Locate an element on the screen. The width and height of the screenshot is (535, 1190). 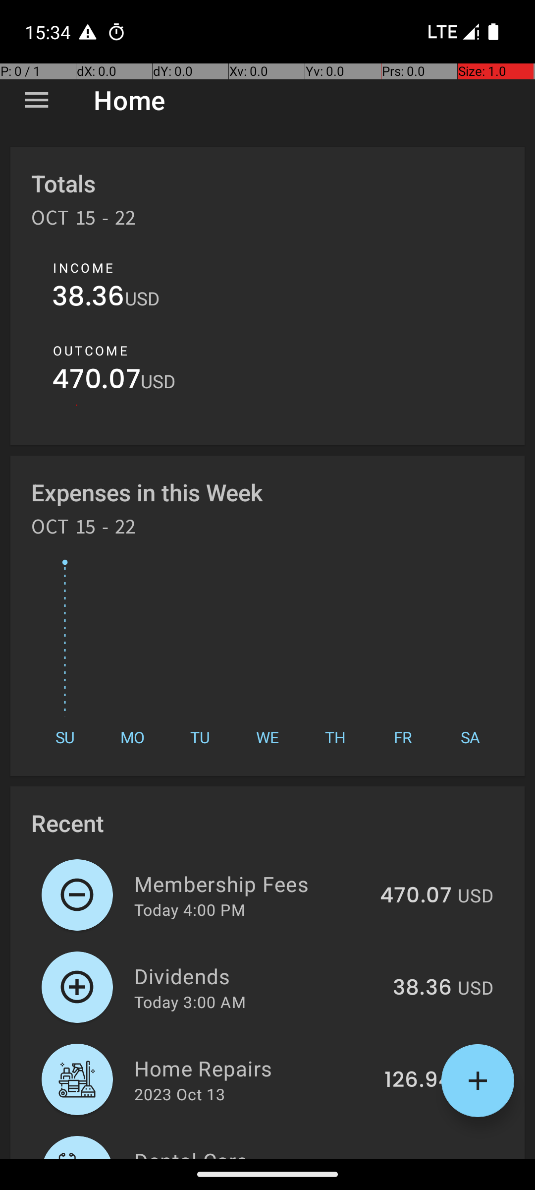
126.94 is located at coordinates (418, 1080).